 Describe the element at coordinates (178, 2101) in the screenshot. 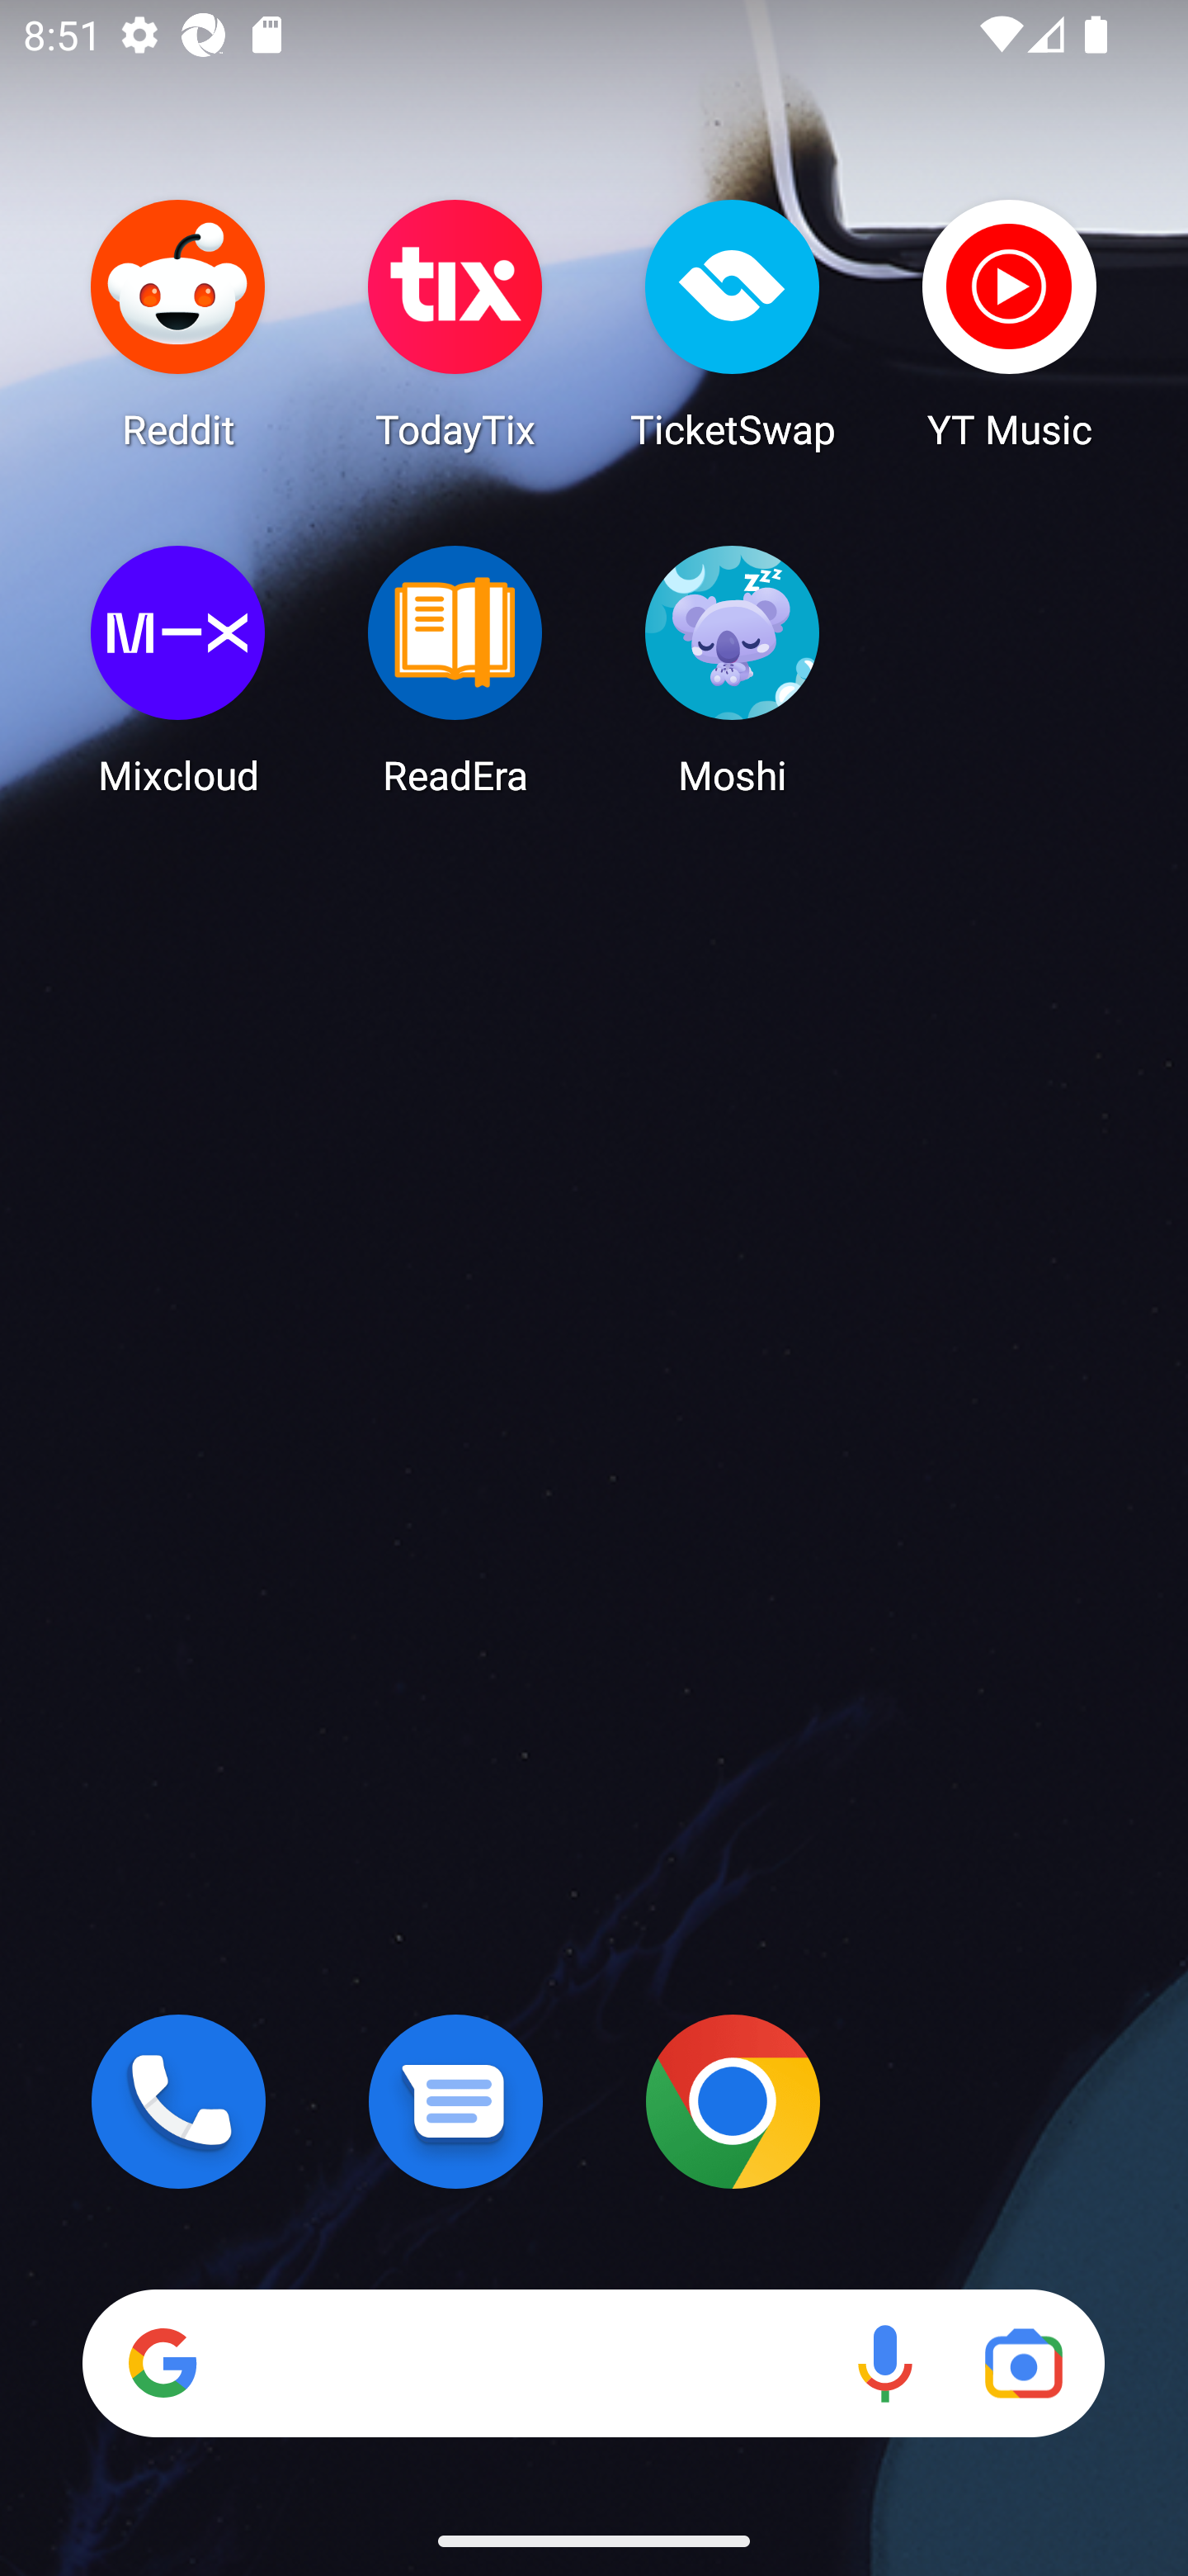

I see `Phone` at that location.